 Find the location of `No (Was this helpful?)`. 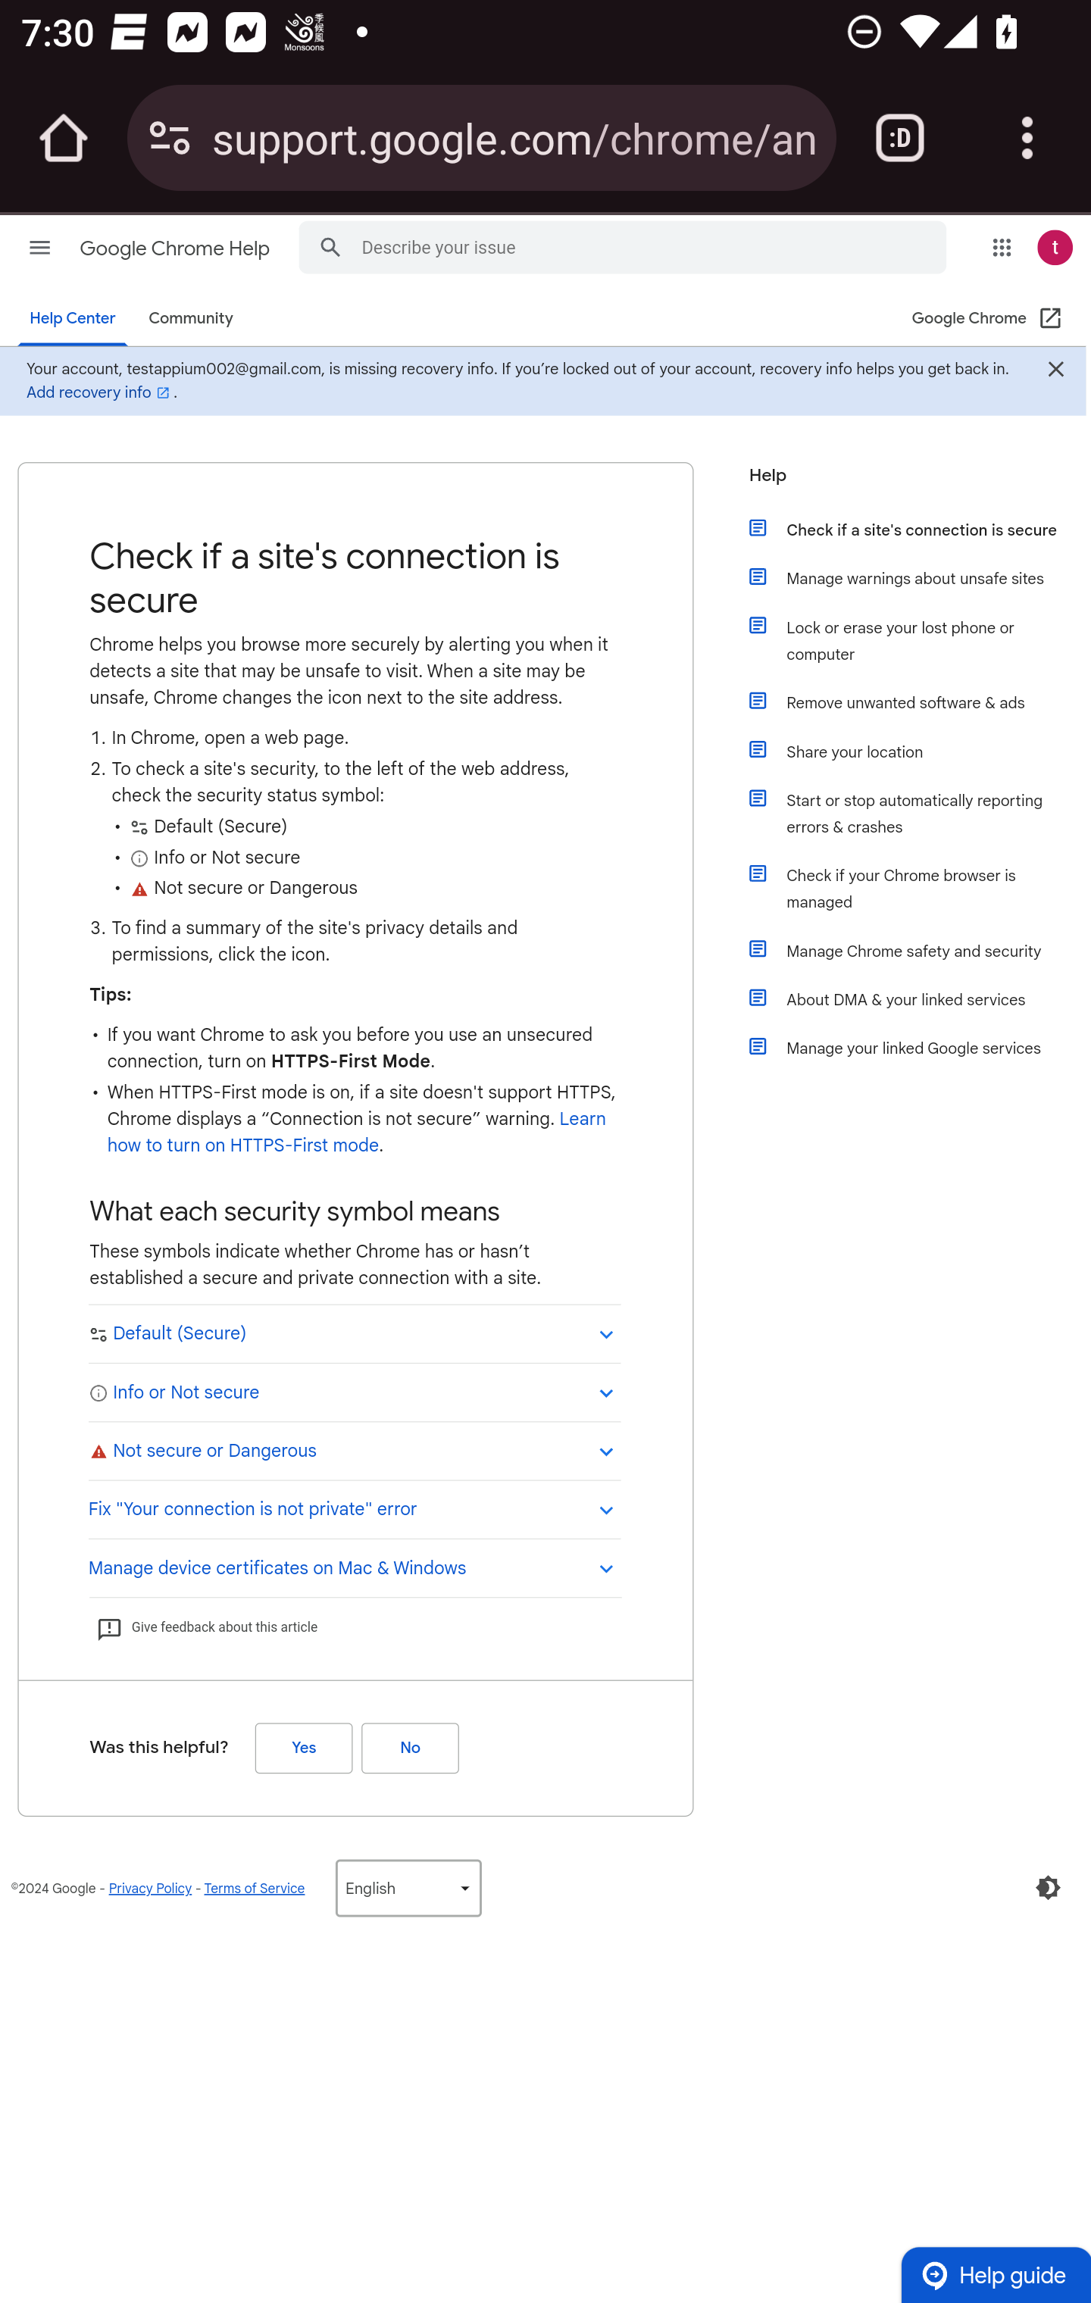

No (Was this helpful?) is located at coordinates (410, 1747).